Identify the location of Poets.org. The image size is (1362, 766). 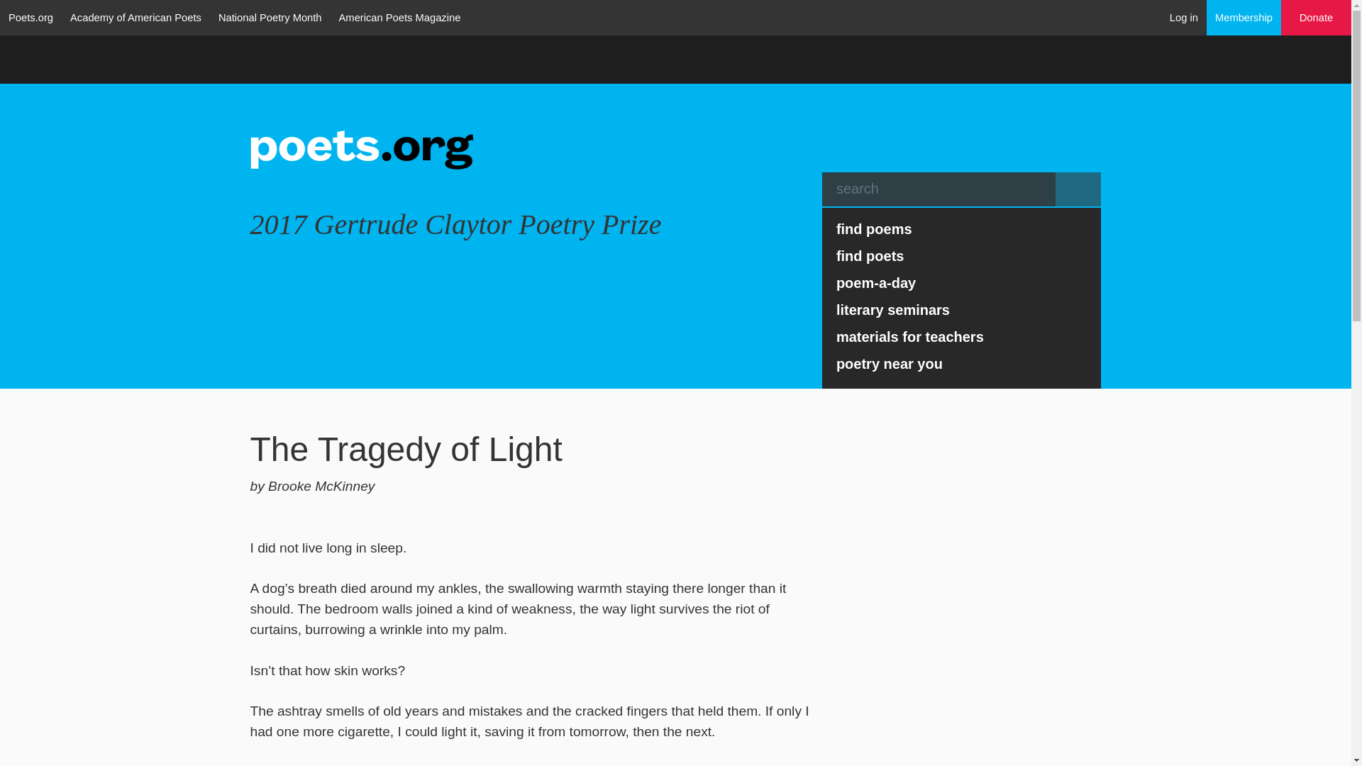
(31, 17).